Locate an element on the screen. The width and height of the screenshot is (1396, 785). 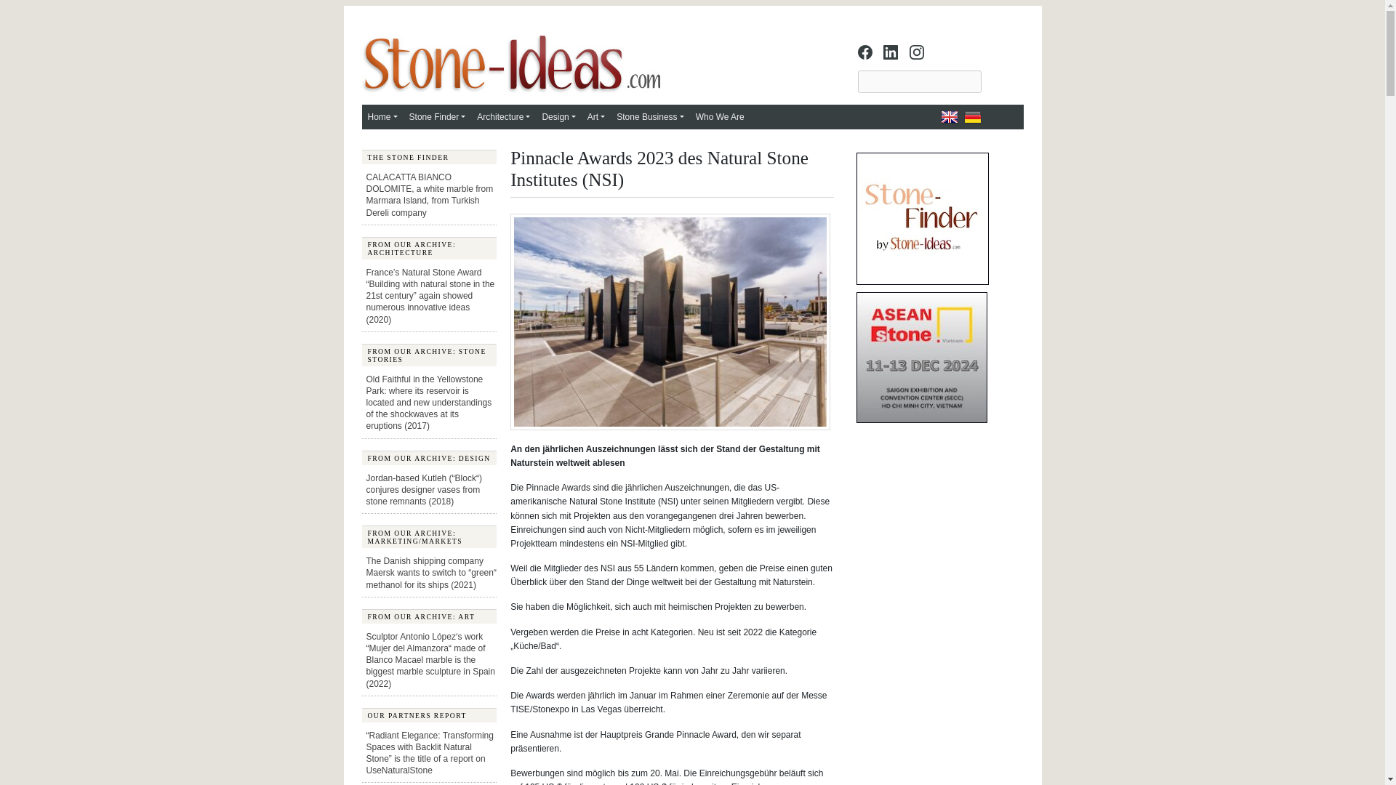
Design is located at coordinates (558, 116).